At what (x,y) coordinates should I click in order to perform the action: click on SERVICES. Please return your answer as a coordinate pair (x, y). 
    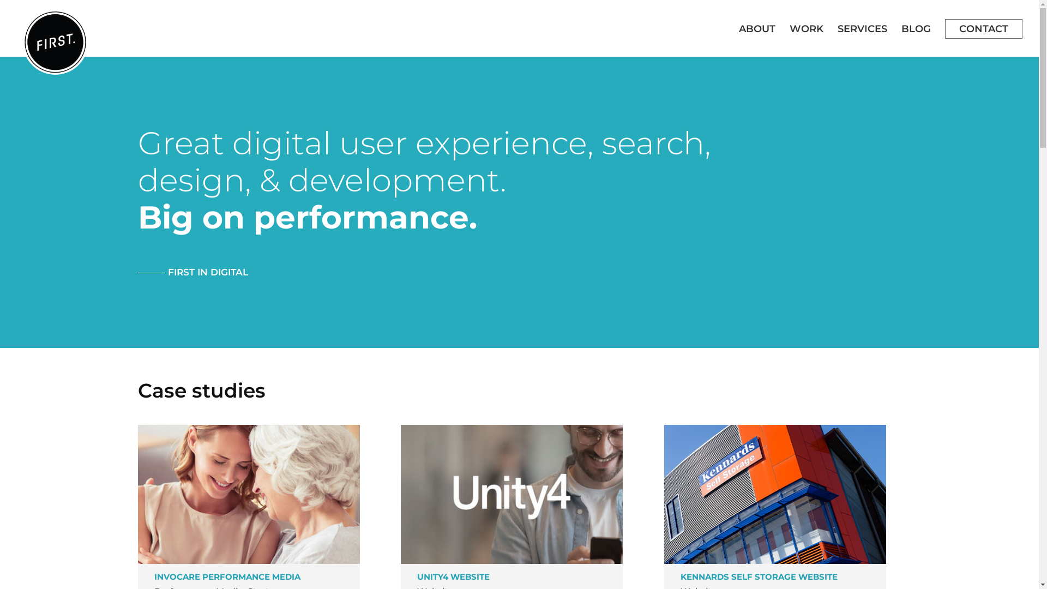
    Looking at the image, I should click on (863, 29).